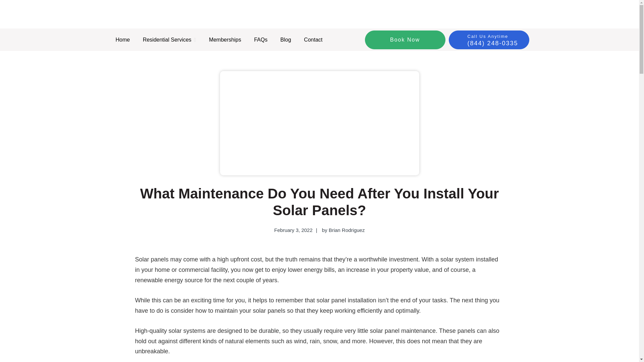 The height and width of the screenshot is (362, 644). Describe the element at coordinates (260, 40) in the screenshot. I see `FAQs` at that location.